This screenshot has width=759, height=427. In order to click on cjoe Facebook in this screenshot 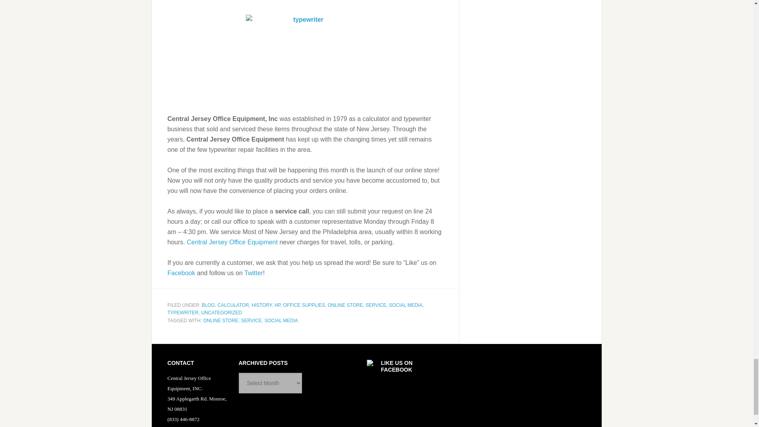, I will do `click(181, 273)`.